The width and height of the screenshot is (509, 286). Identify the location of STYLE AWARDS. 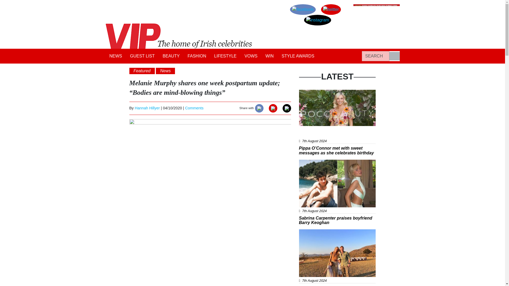
(298, 56).